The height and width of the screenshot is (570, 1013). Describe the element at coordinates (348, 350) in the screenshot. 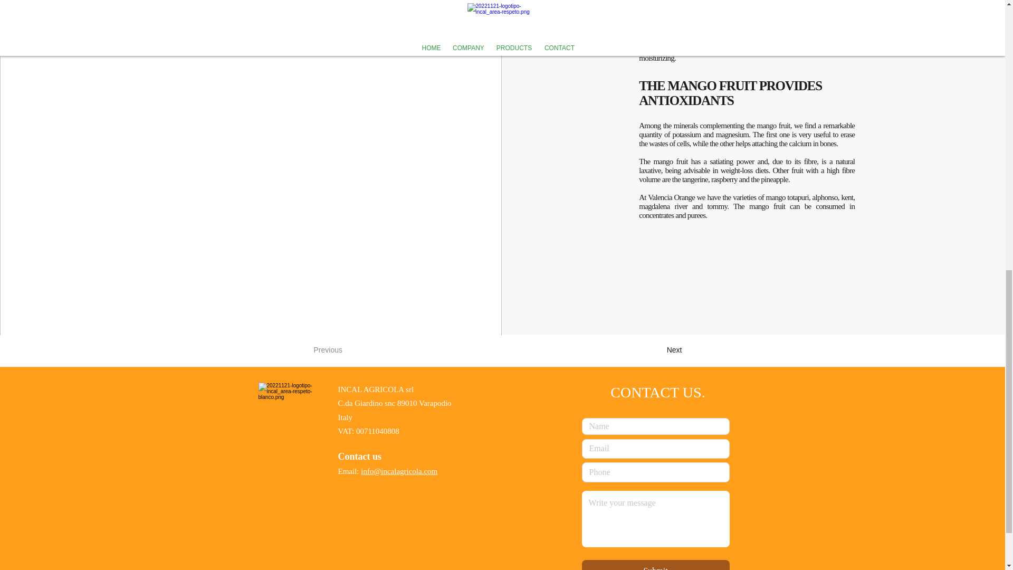

I see `Previous` at that location.